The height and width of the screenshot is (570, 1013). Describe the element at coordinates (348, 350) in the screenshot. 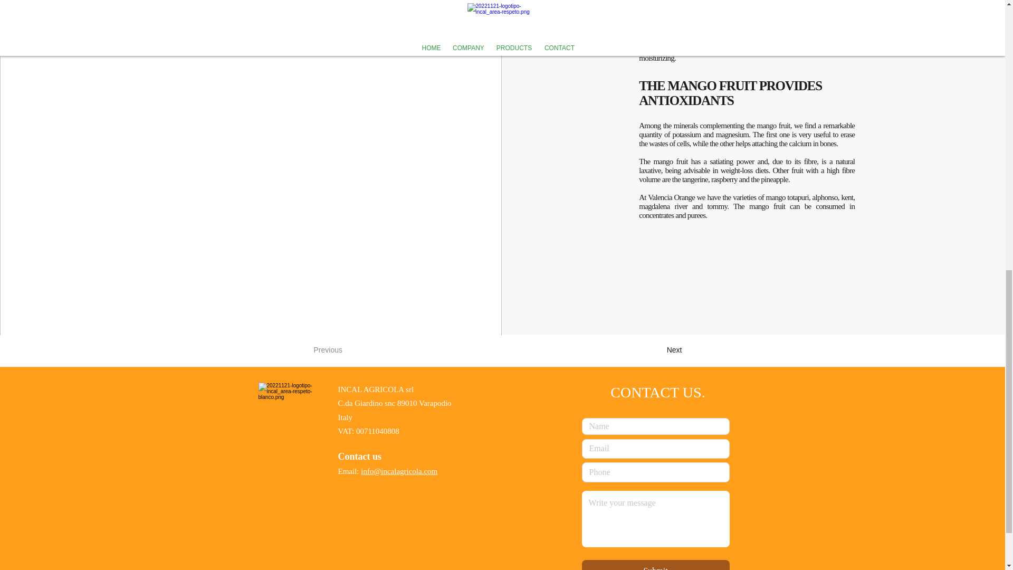

I see `Previous` at that location.